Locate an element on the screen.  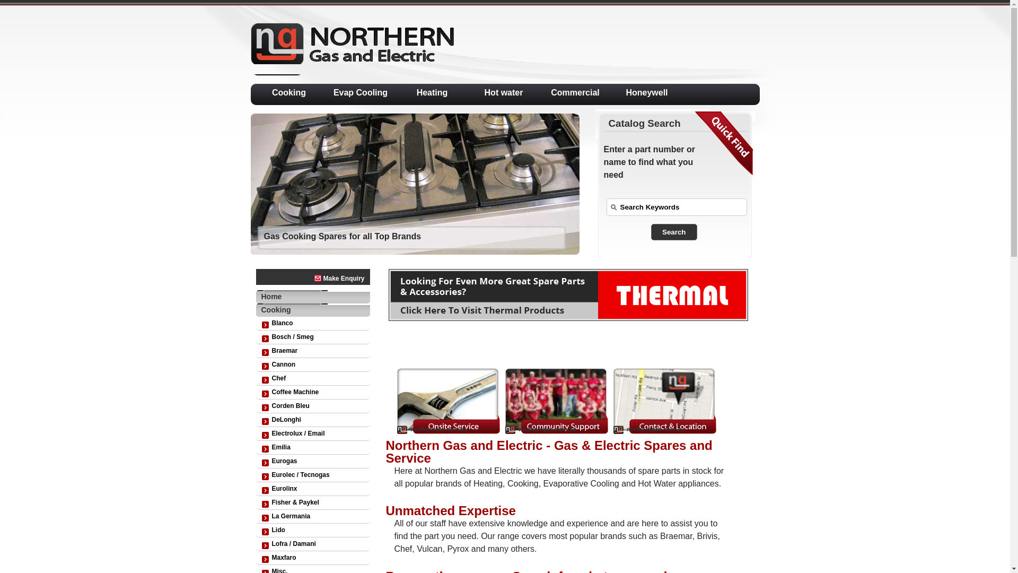
Honeywell is located at coordinates (647, 92).